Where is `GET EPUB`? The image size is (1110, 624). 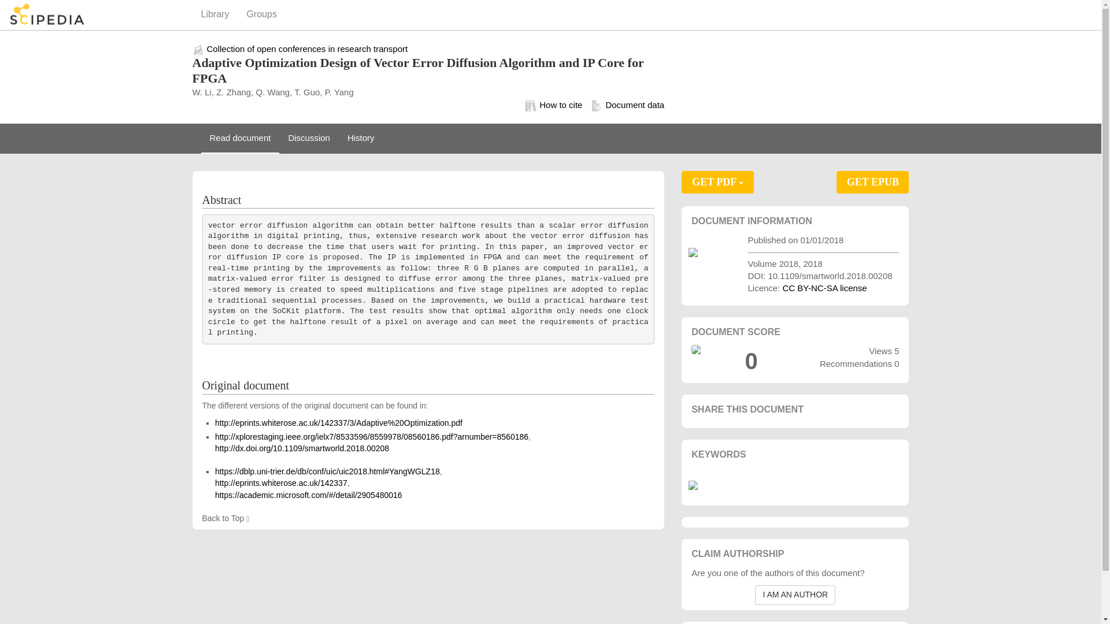
GET EPUB is located at coordinates (873, 182).